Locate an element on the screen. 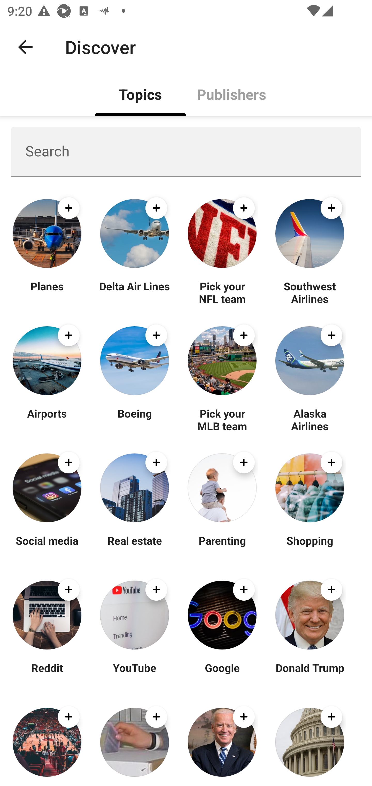 Image resolution: width=372 pixels, height=786 pixels. Shopping is located at coordinates (309, 547).